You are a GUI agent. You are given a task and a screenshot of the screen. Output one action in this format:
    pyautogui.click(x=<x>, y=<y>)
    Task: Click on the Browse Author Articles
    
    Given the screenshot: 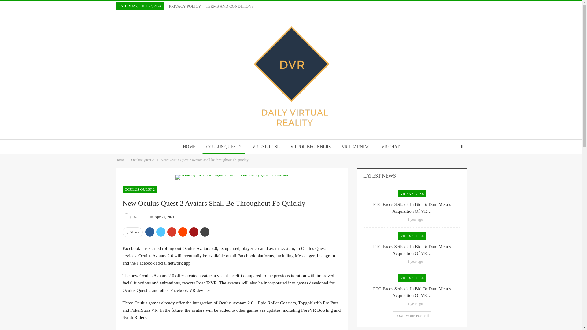 What is the action you would take?
    pyautogui.click(x=130, y=217)
    